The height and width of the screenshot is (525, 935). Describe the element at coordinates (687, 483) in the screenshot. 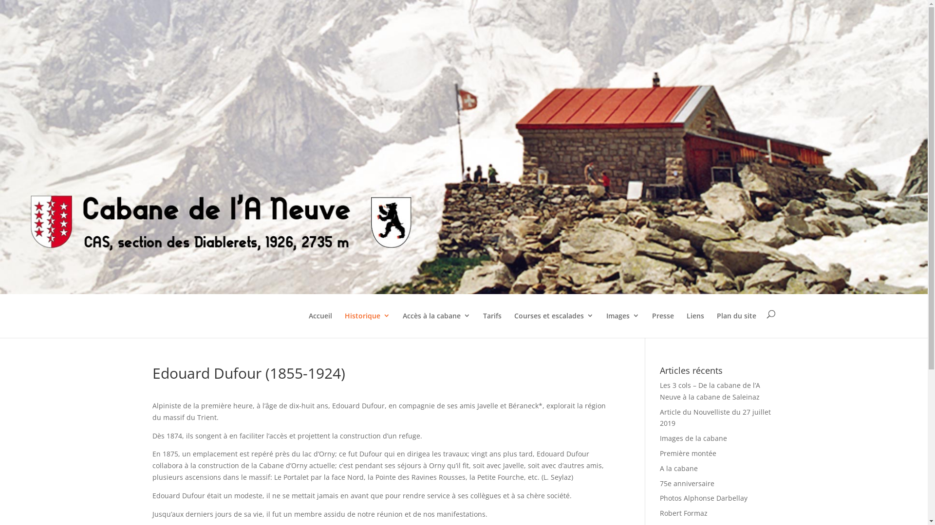

I see `75e anniversaire` at that location.